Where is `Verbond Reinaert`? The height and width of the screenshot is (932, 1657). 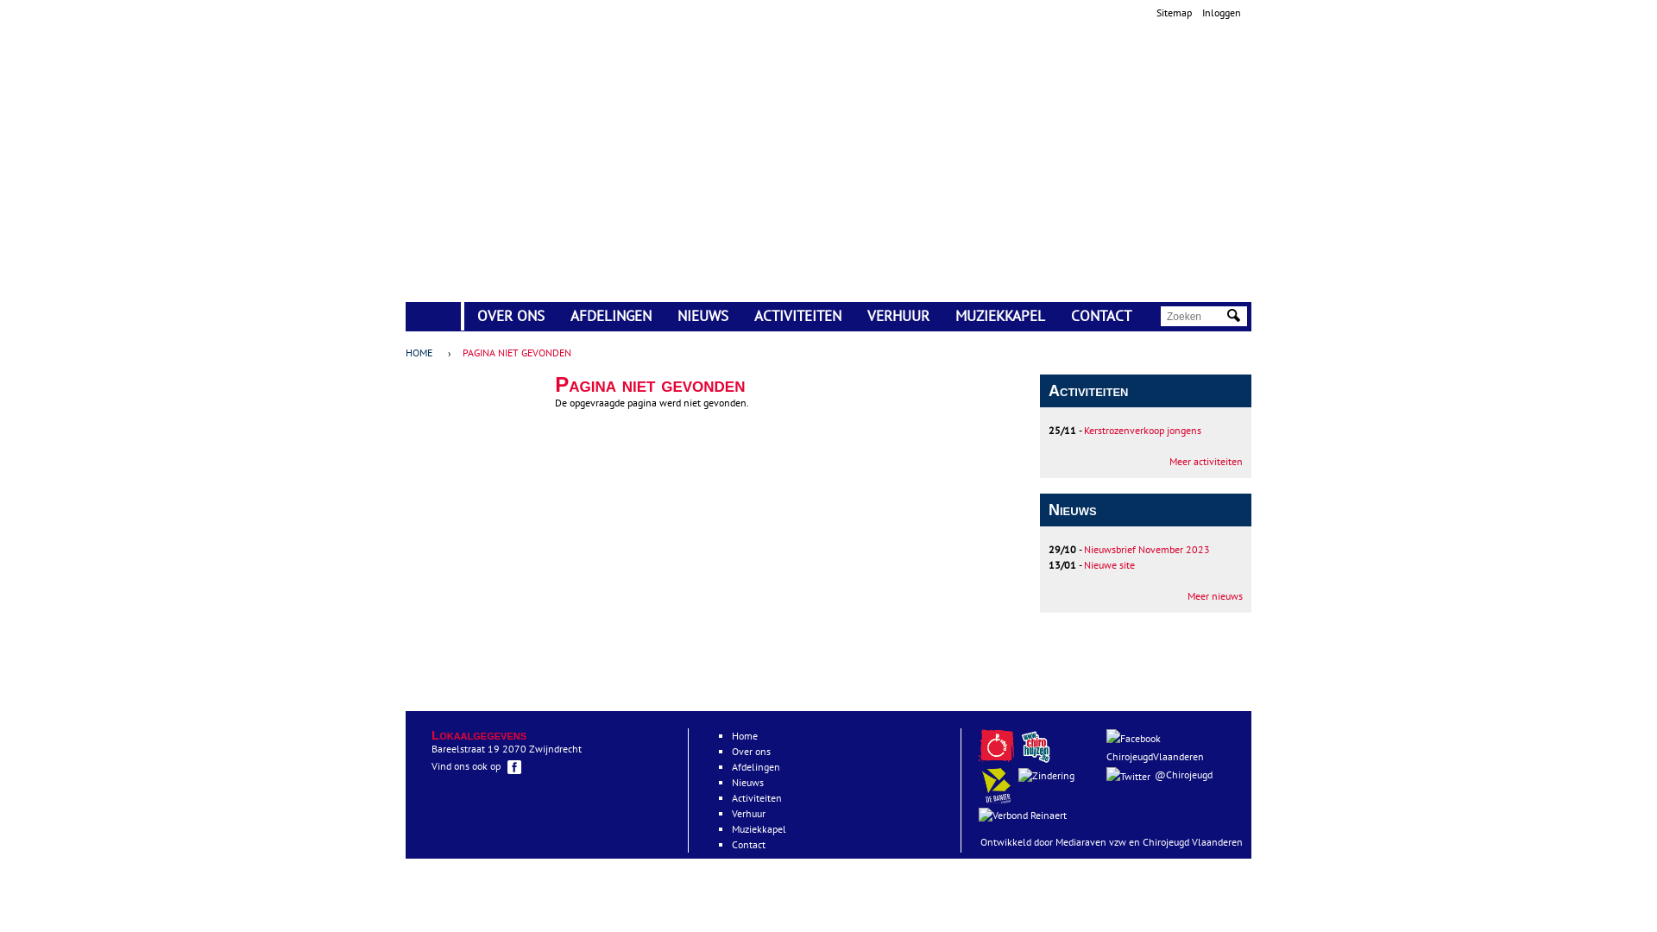
Verbond Reinaert is located at coordinates (1023, 815).